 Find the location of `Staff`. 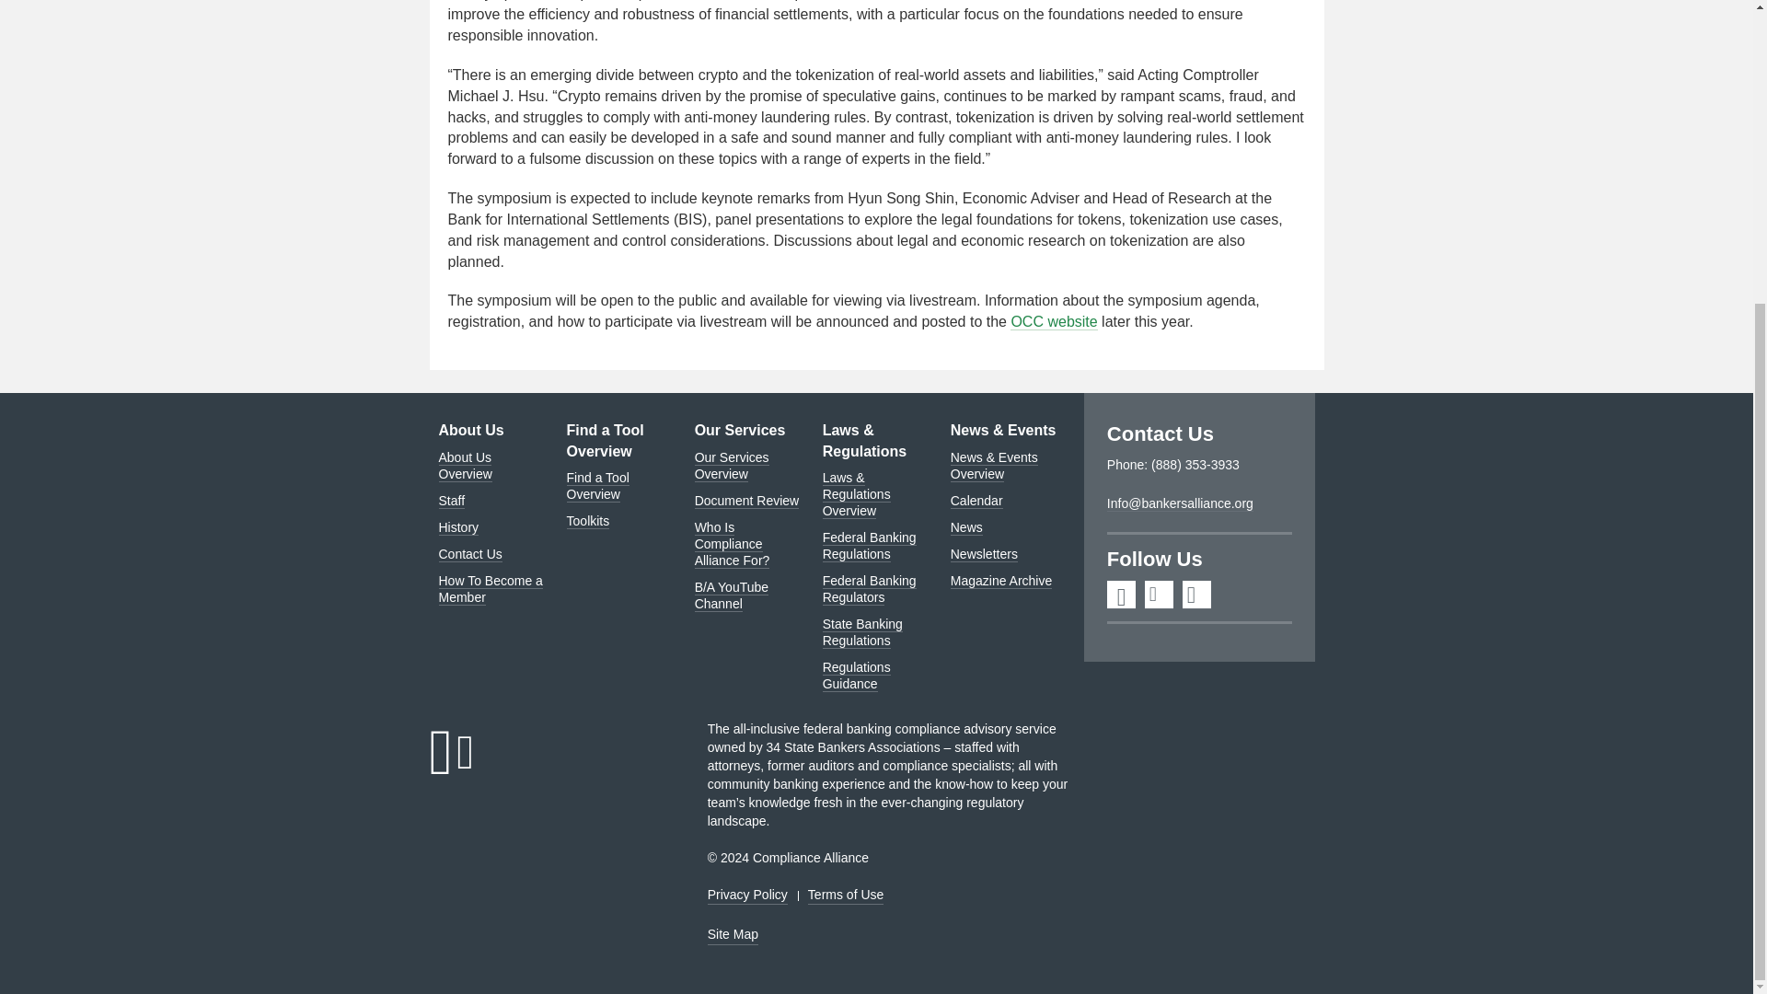

Staff is located at coordinates (451, 501).